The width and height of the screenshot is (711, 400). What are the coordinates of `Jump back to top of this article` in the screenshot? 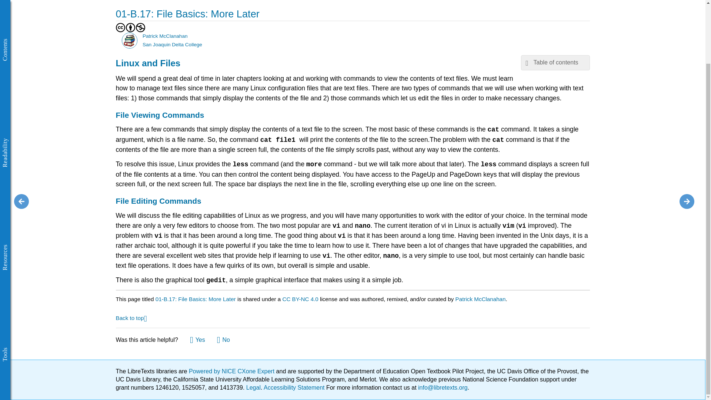 It's located at (131, 317).